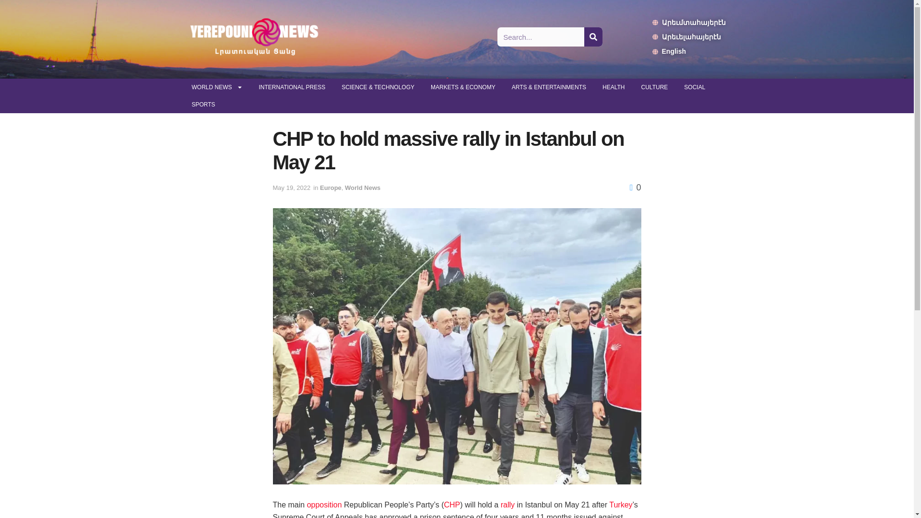 The image size is (921, 518). I want to click on opposition, so click(324, 505).